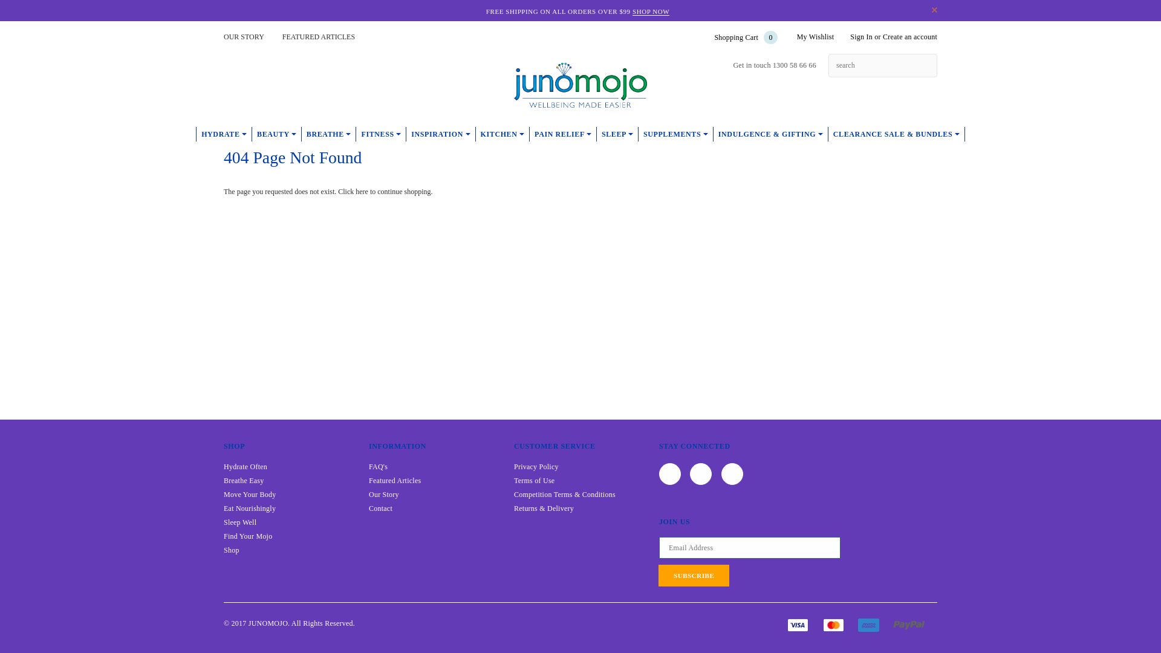 This screenshot has width=1161, height=653. What do you see at coordinates (861, 37) in the screenshot?
I see `Sign In` at bounding box center [861, 37].